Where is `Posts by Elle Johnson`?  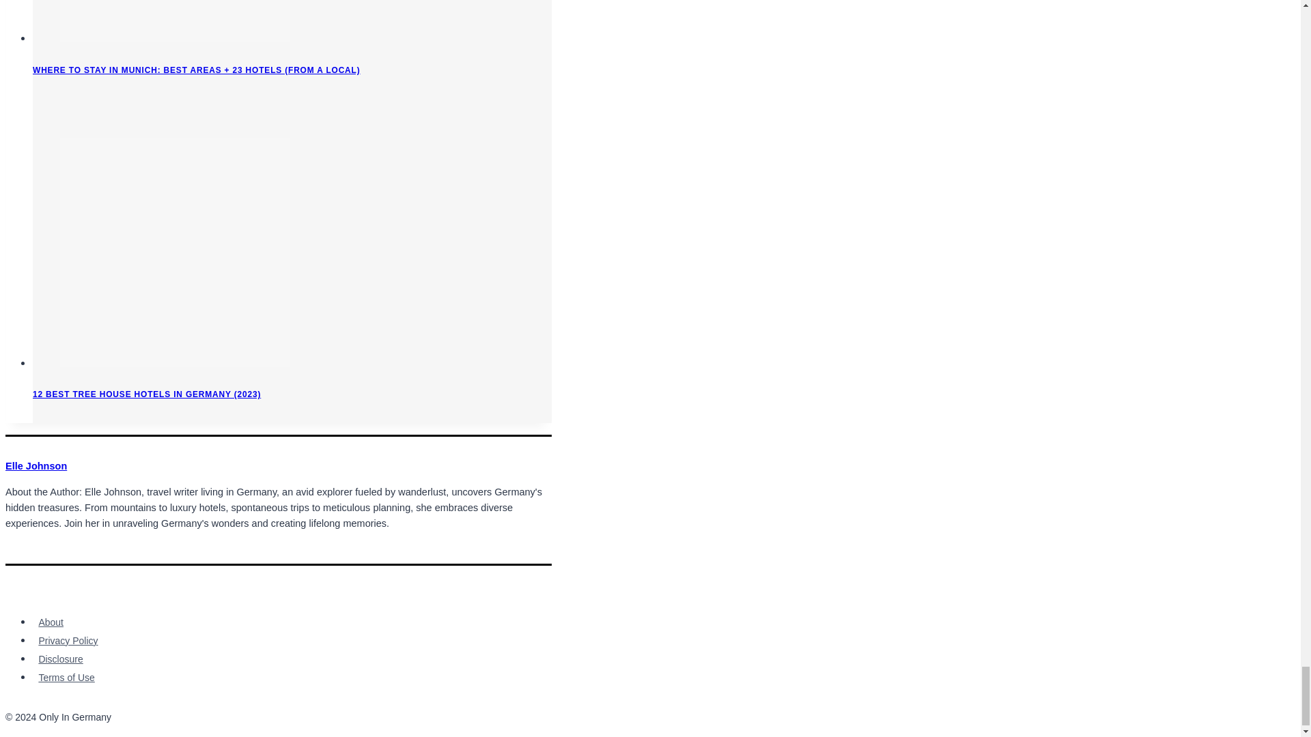 Posts by Elle Johnson is located at coordinates (36, 466).